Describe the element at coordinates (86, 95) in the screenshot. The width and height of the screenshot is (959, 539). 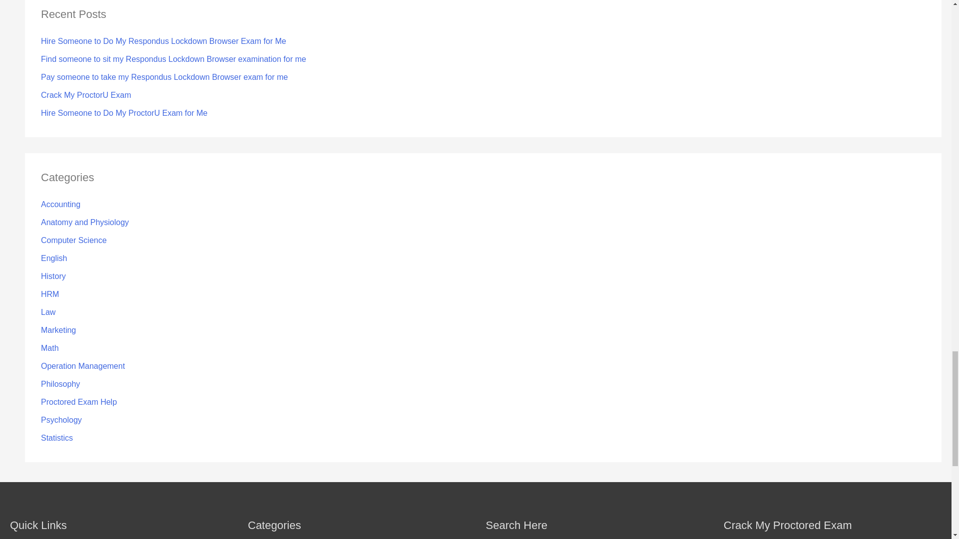
I see `Crack My ProctorU Exam` at that location.